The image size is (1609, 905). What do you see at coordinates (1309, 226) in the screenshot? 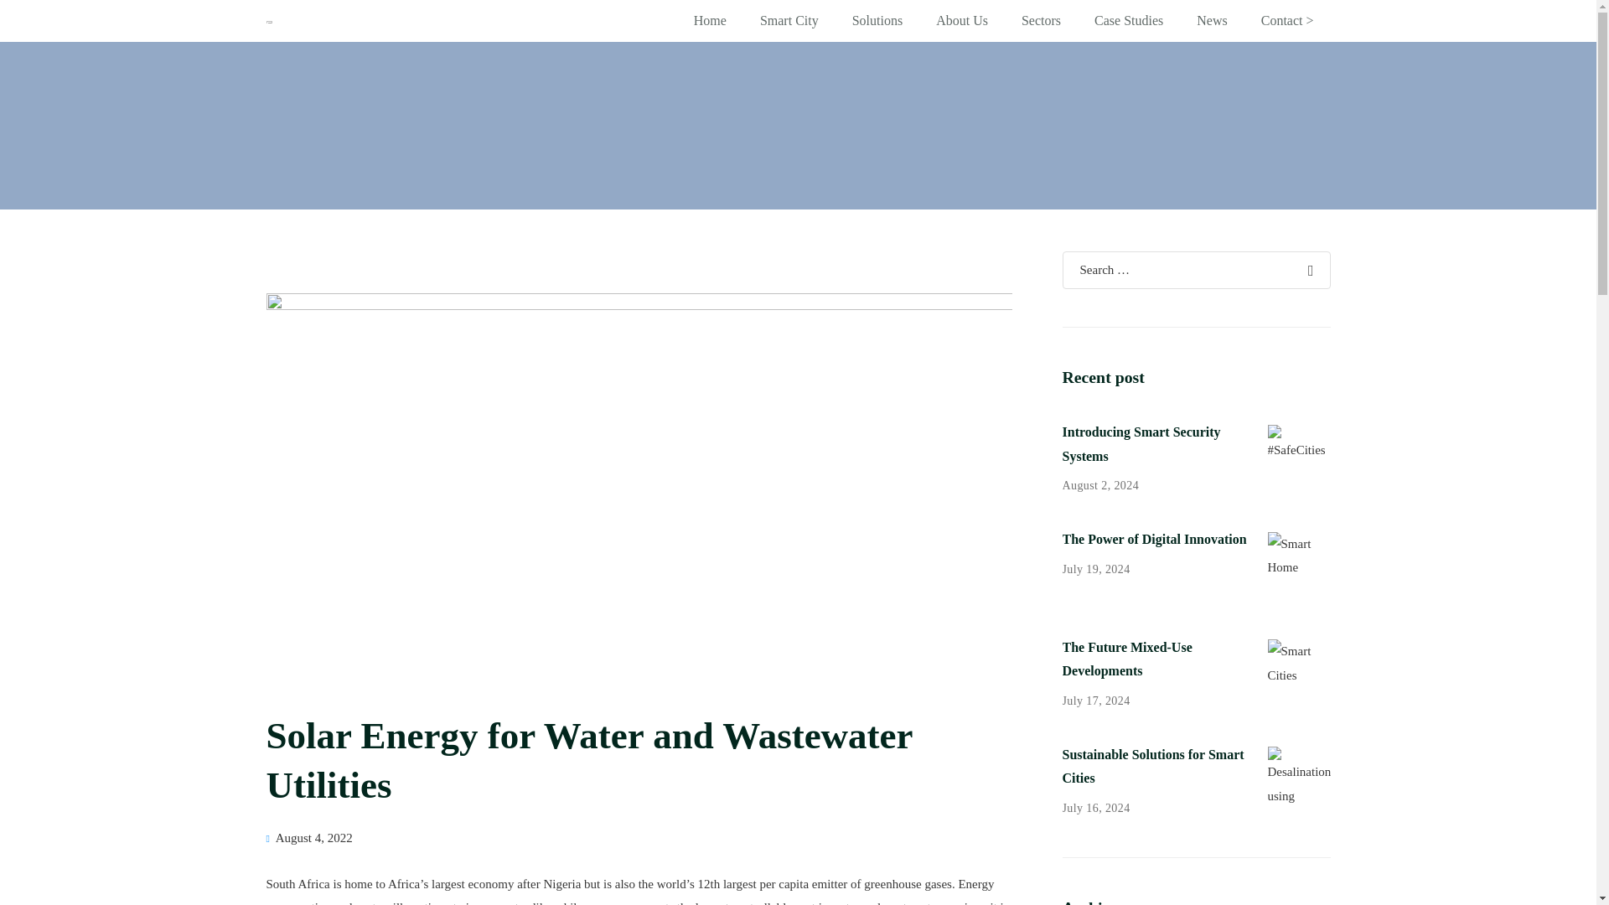
I see `Search` at bounding box center [1309, 226].